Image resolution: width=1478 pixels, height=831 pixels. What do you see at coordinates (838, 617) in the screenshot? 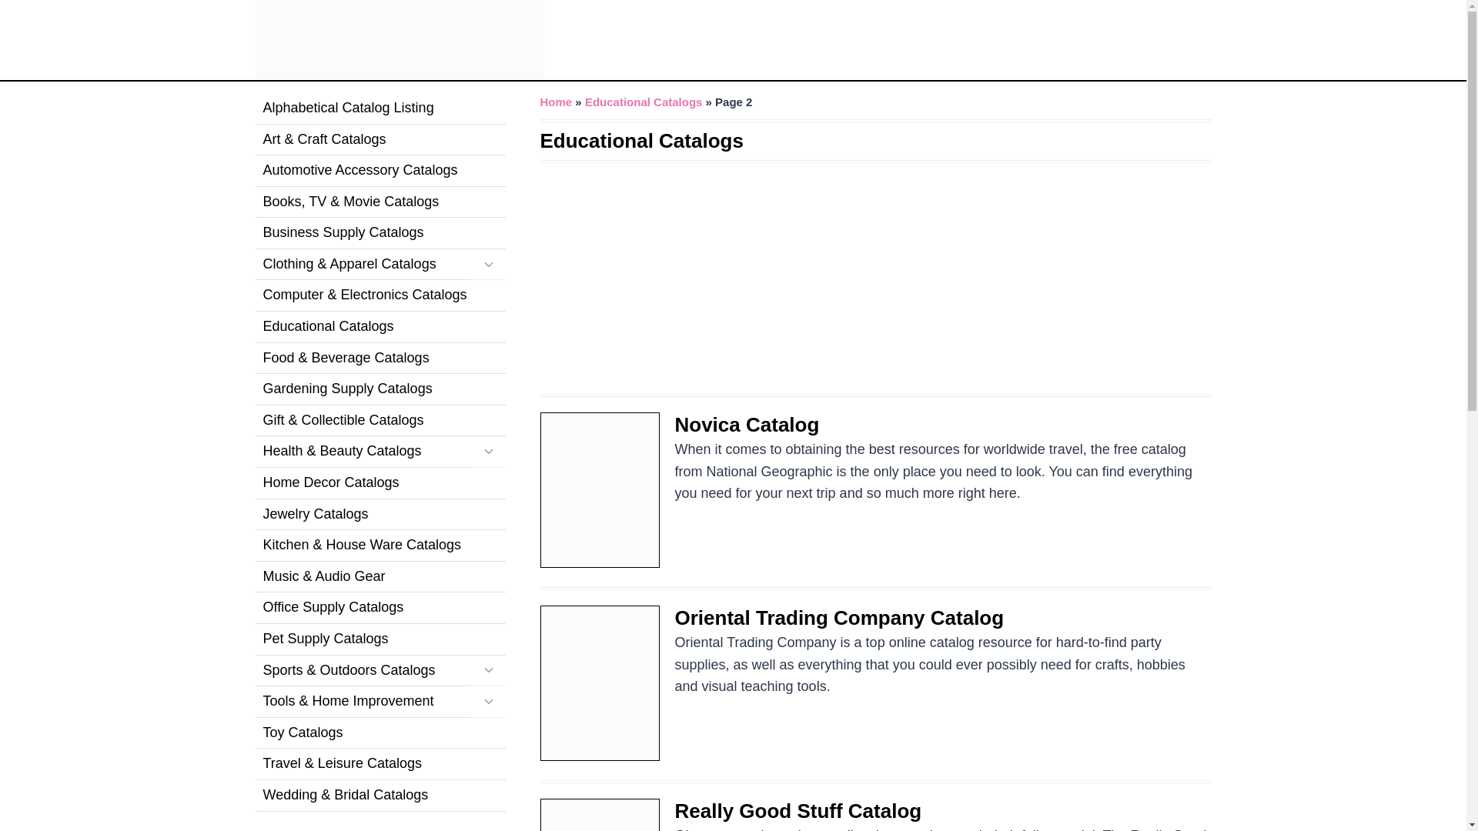
I see `Oriental Trading Company Catalog` at bounding box center [838, 617].